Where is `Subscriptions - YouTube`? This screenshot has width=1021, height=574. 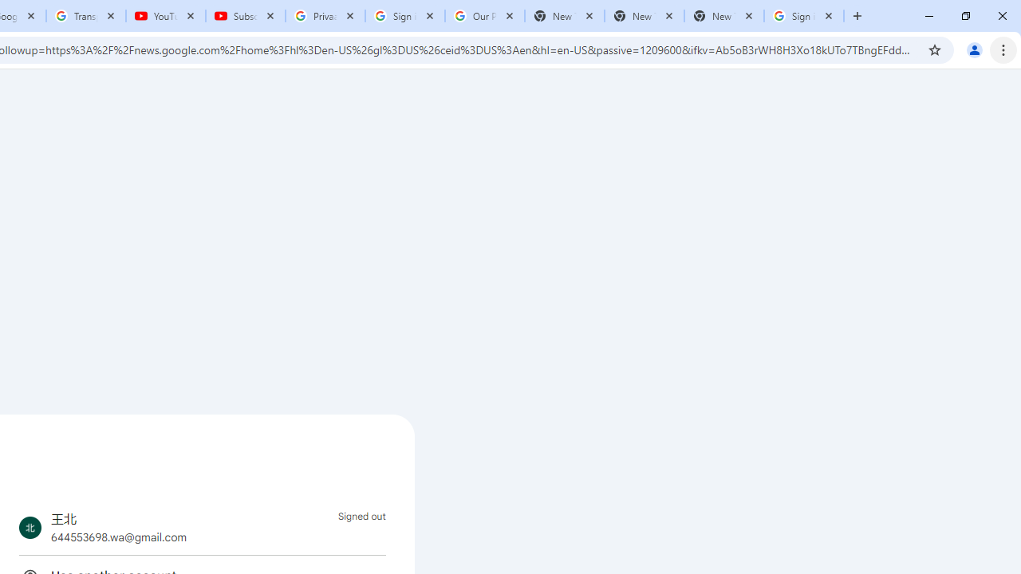
Subscriptions - YouTube is located at coordinates (246, 16).